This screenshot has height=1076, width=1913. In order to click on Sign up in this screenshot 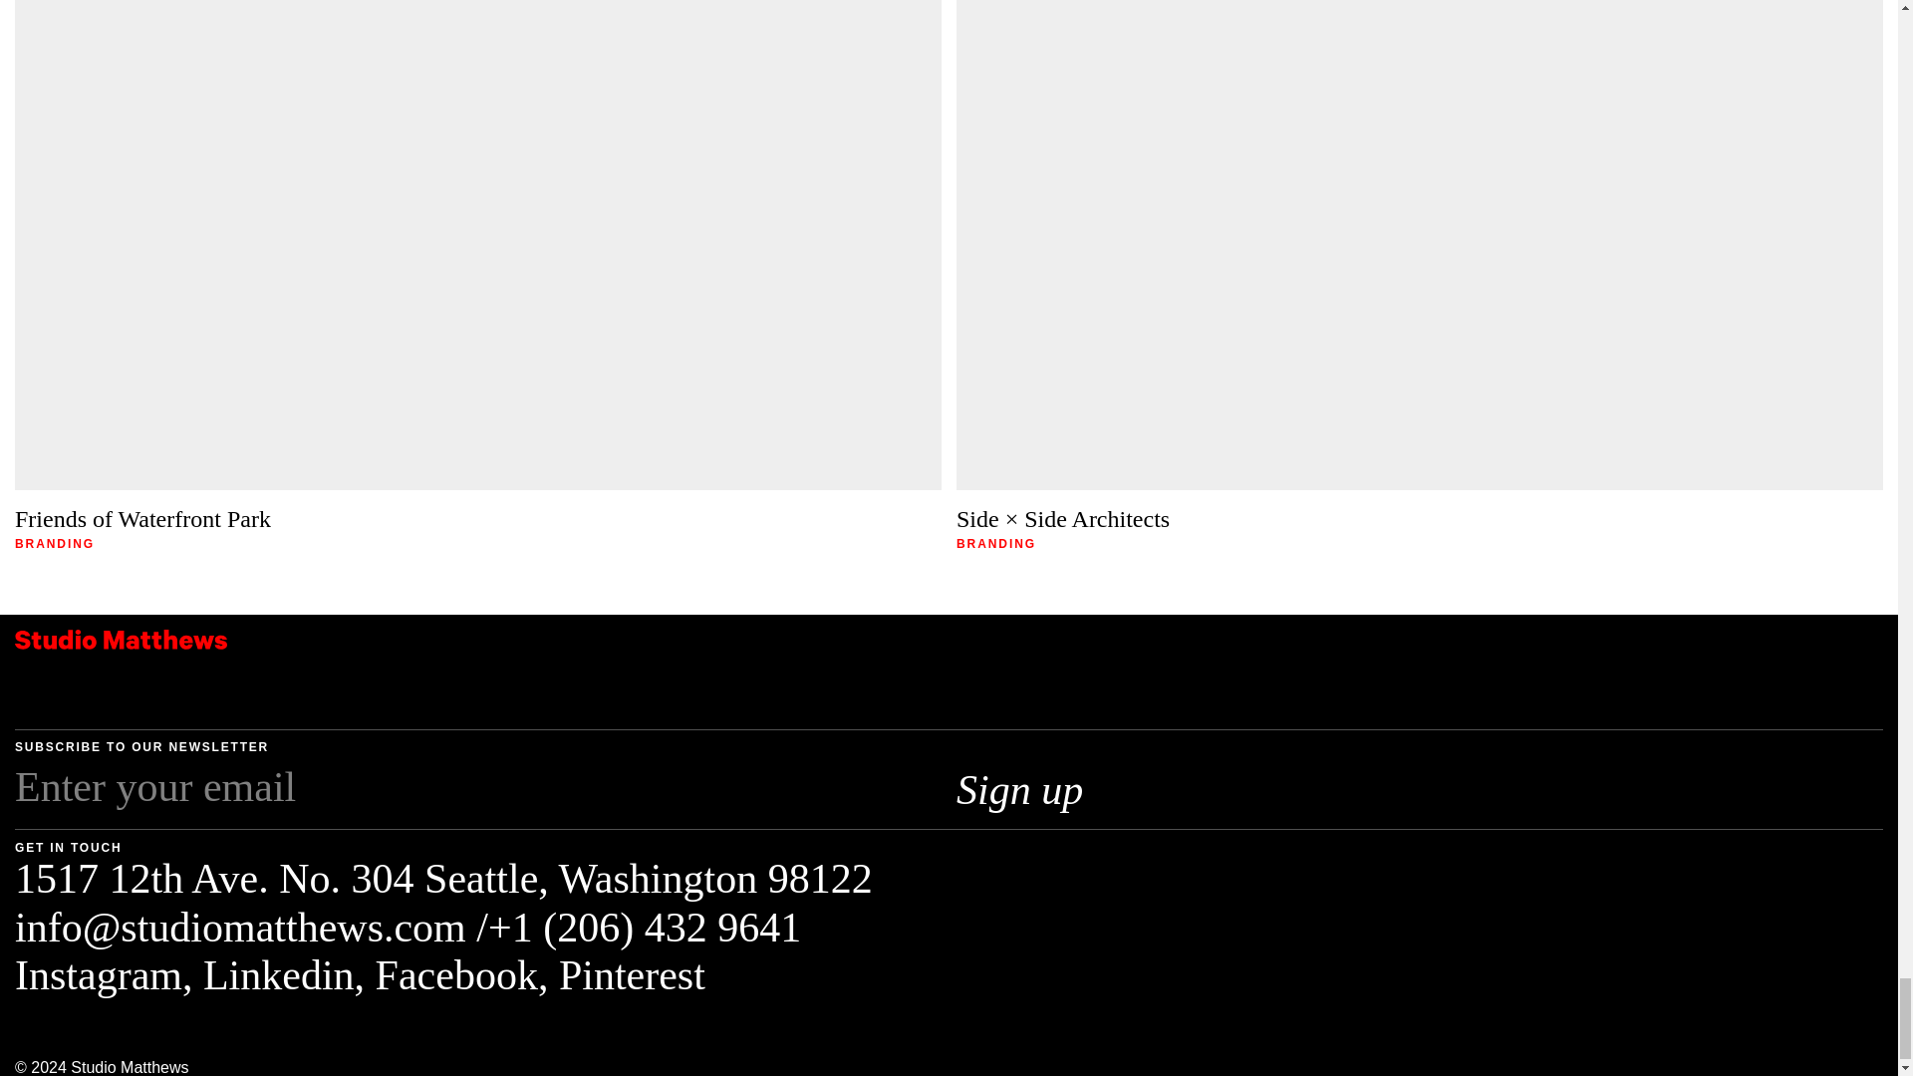, I will do `click(1051, 789)`.